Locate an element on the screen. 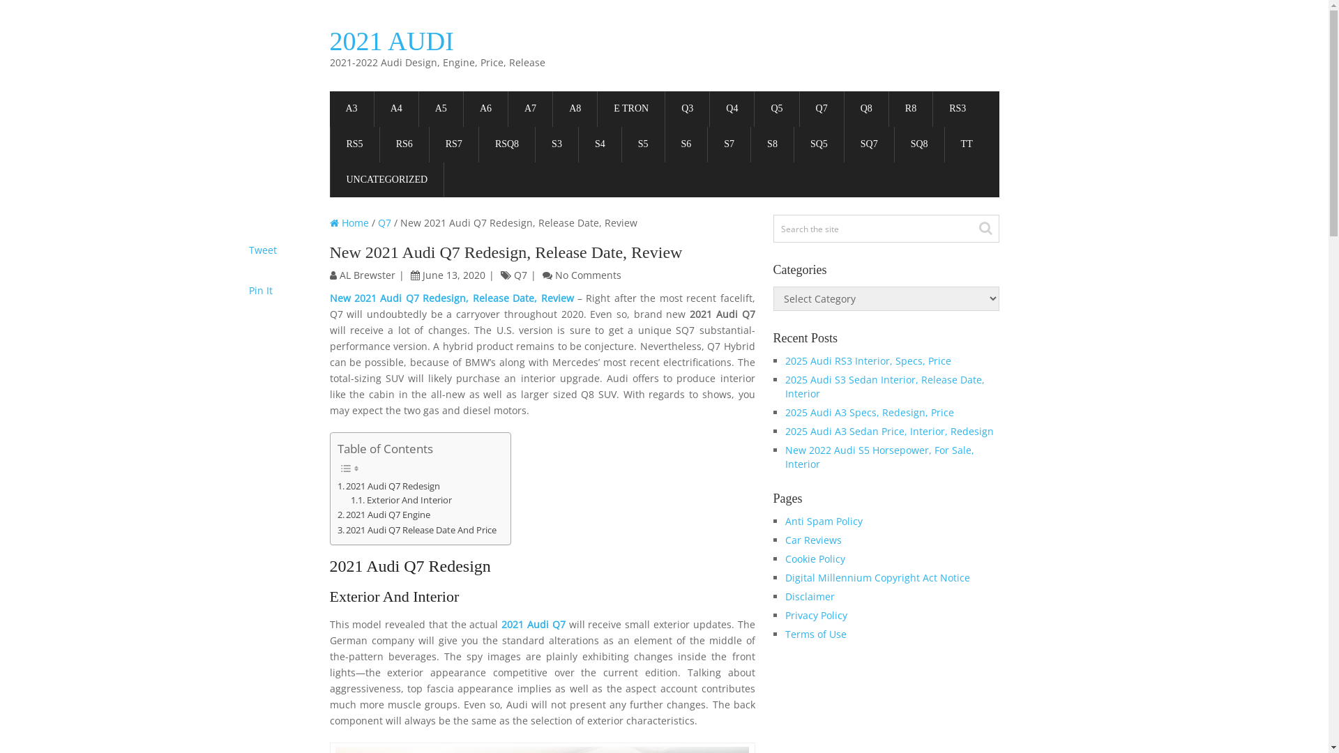 This screenshot has height=753, width=1339. RS5 is located at coordinates (355, 145).